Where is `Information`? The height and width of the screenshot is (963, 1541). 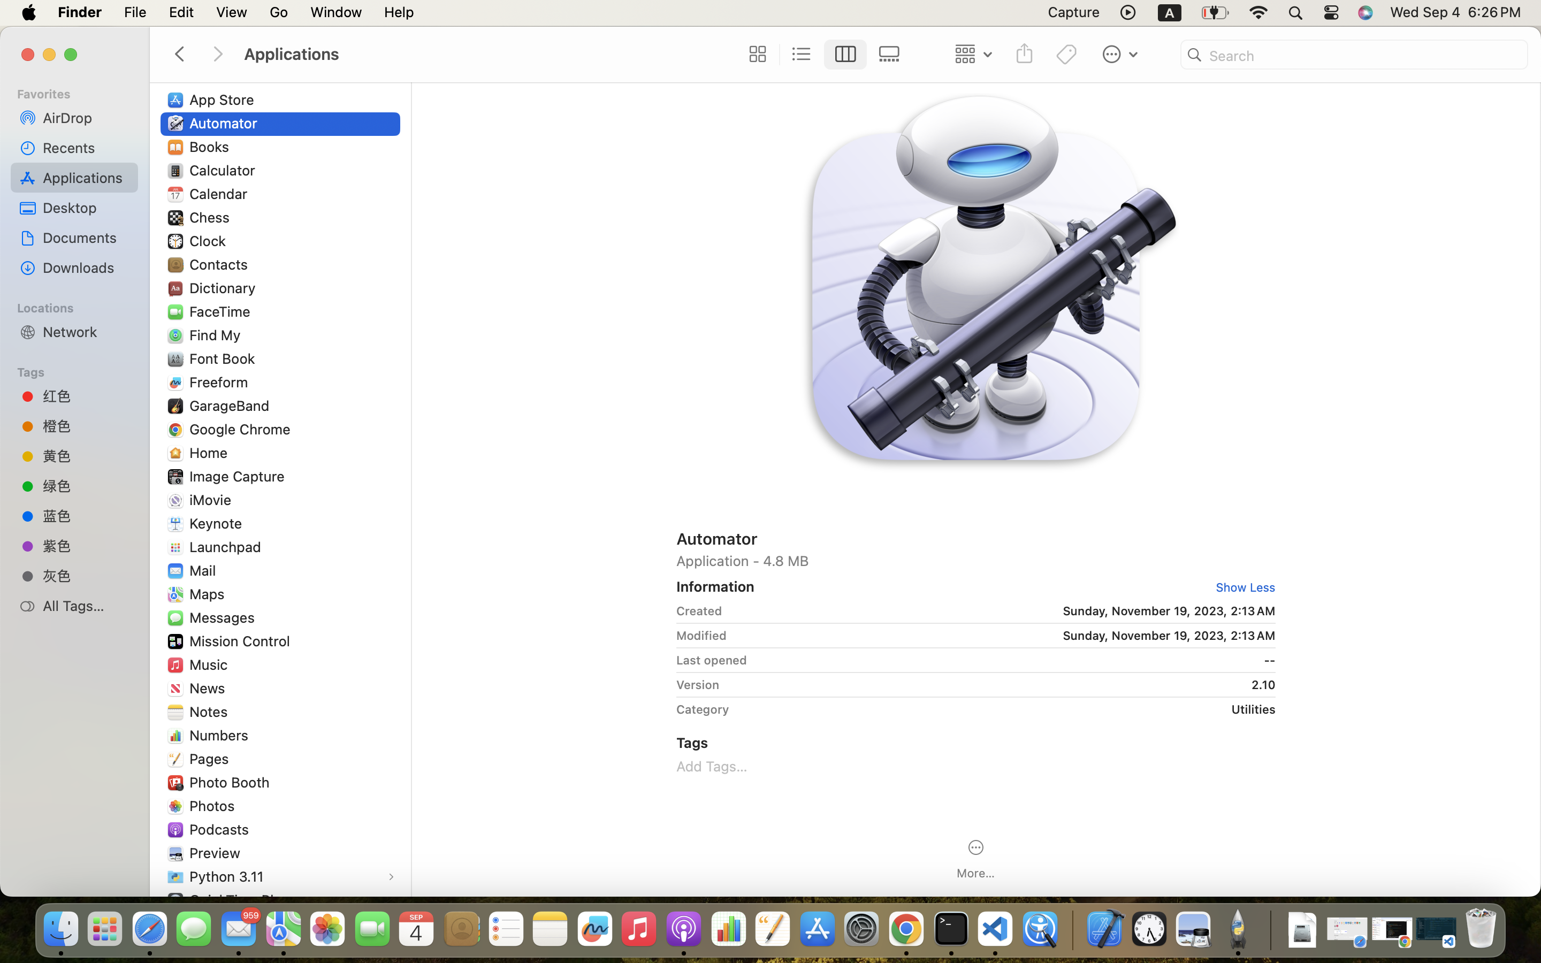
Information is located at coordinates (715, 586).